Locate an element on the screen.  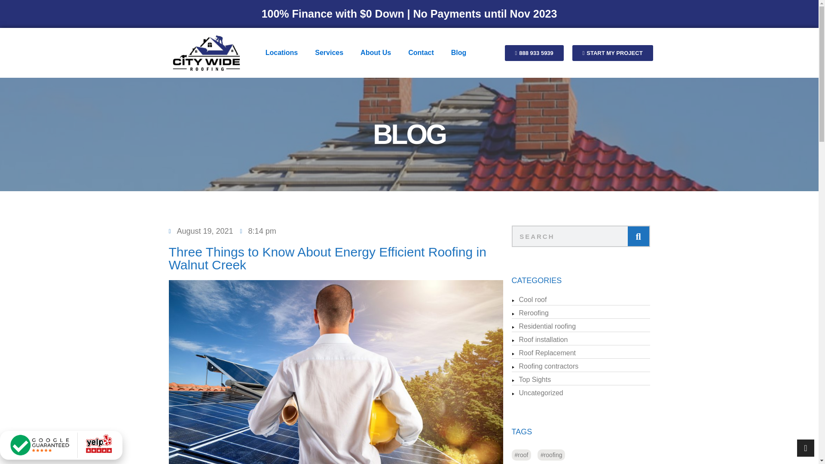
Locations is located at coordinates (282, 52).